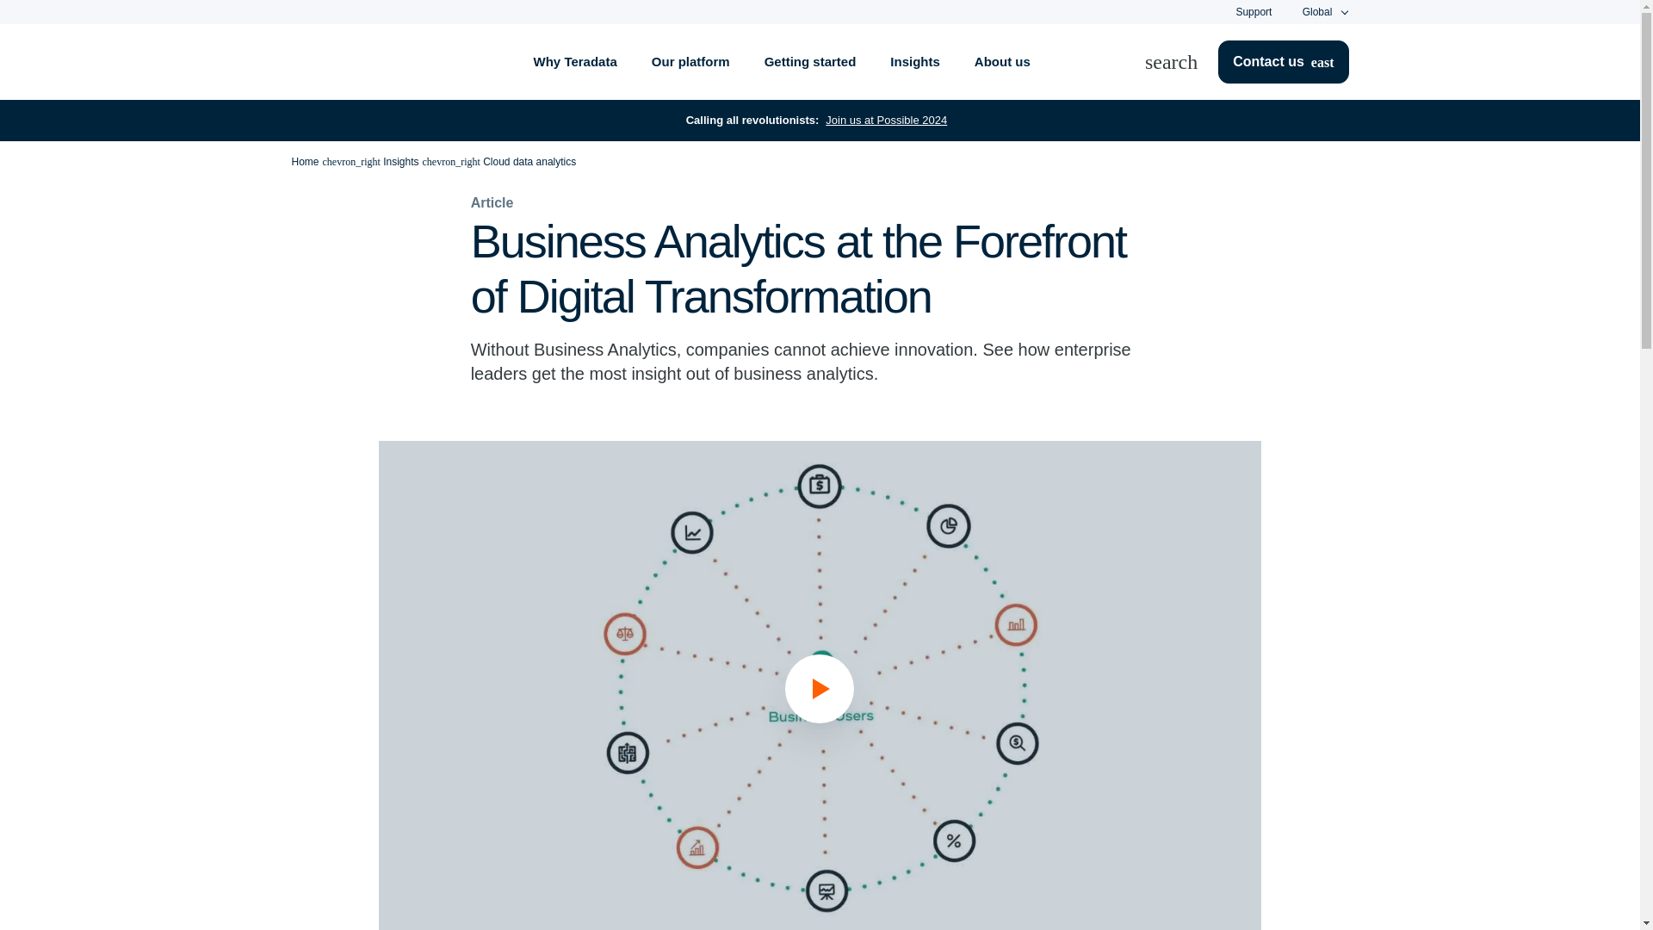  What do you see at coordinates (1283, 62) in the screenshot?
I see `Contact us` at bounding box center [1283, 62].